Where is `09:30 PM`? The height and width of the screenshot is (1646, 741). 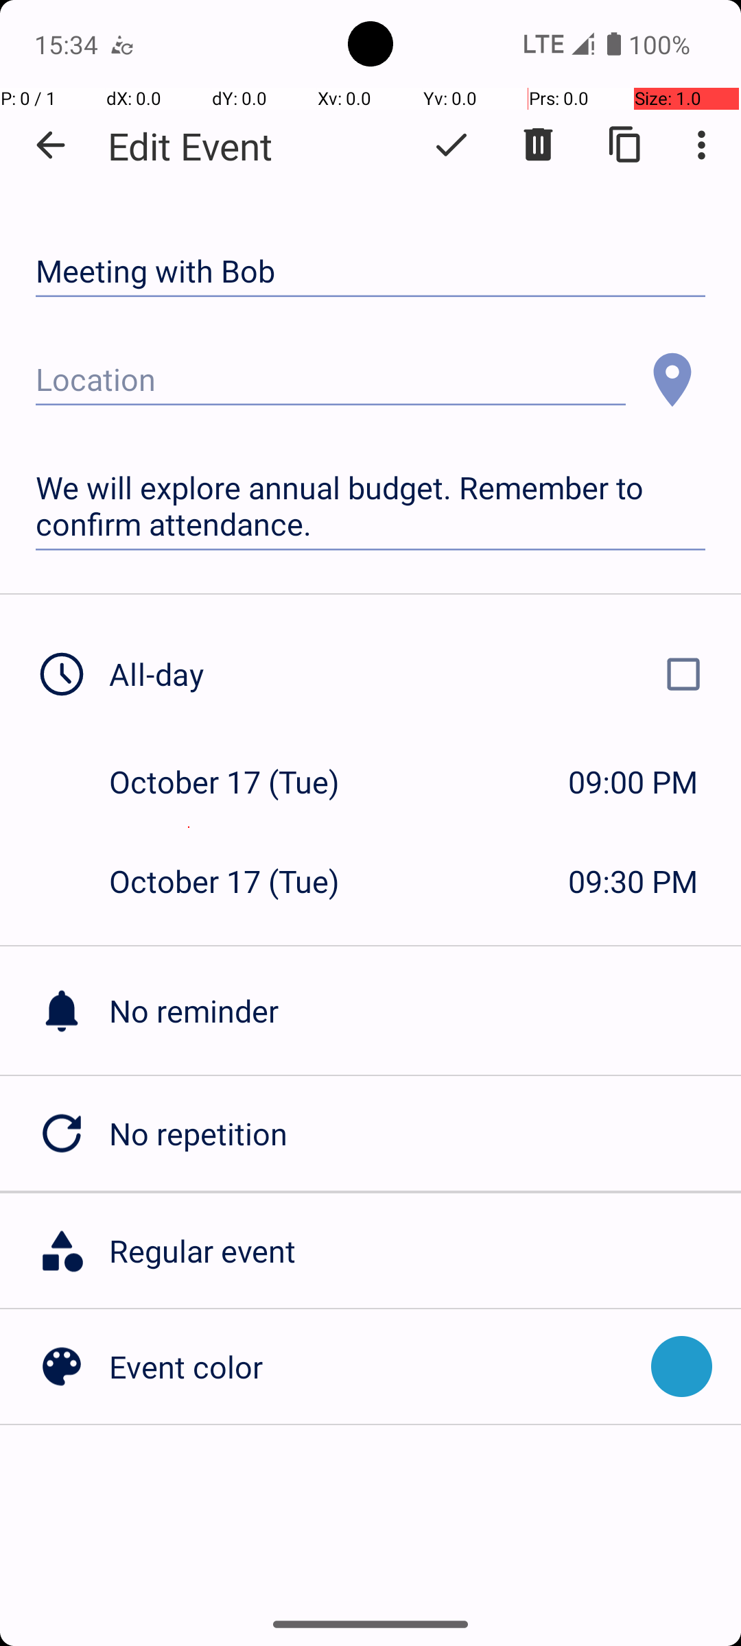
09:30 PM is located at coordinates (633, 881).